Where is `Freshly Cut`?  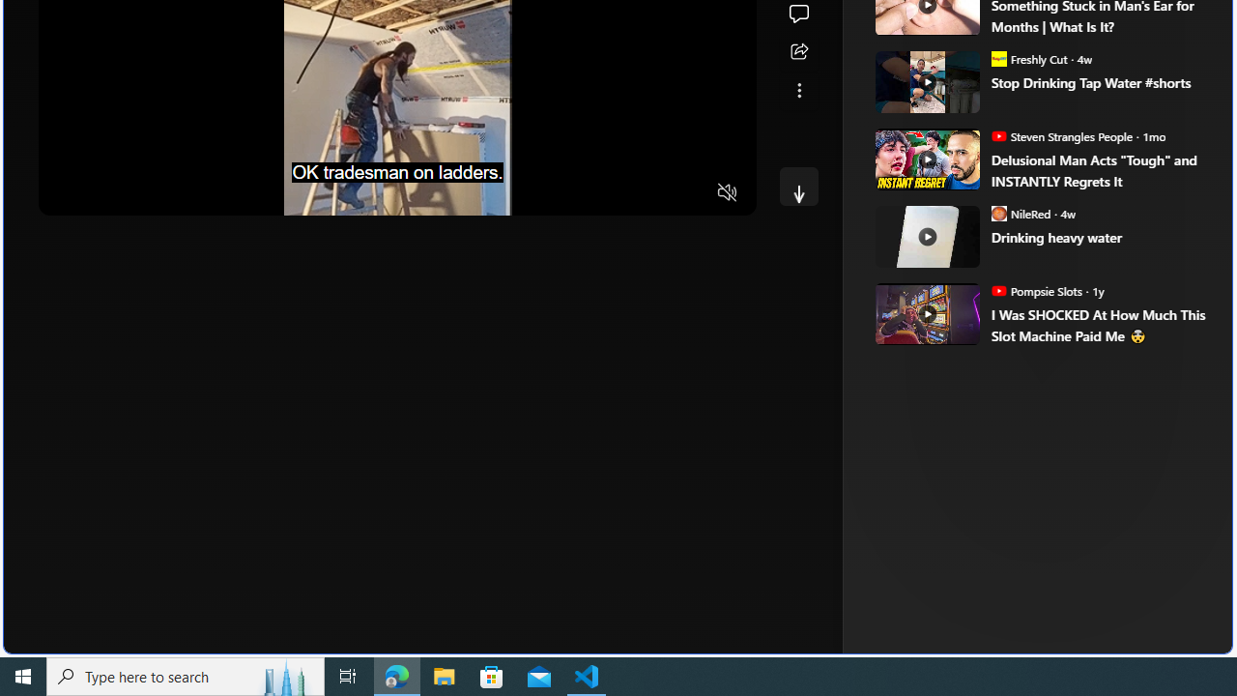 Freshly Cut is located at coordinates (998, 58).